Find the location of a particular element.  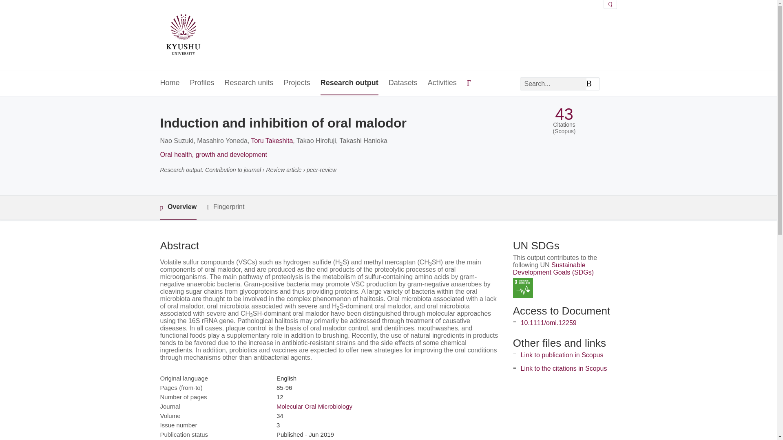

Fingerprint is located at coordinates (225, 207).